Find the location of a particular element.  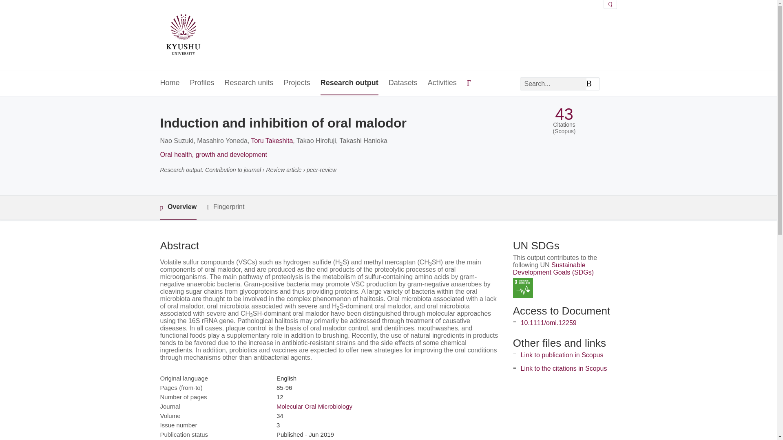

Fingerprint is located at coordinates (225, 207).